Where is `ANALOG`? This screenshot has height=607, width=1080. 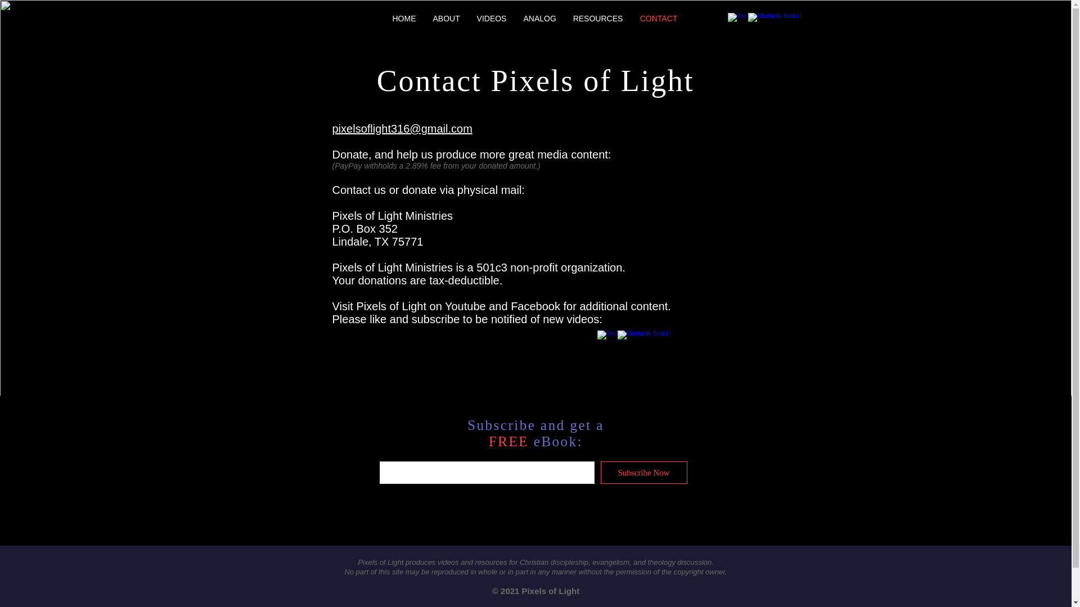 ANALOG is located at coordinates (540, 18).